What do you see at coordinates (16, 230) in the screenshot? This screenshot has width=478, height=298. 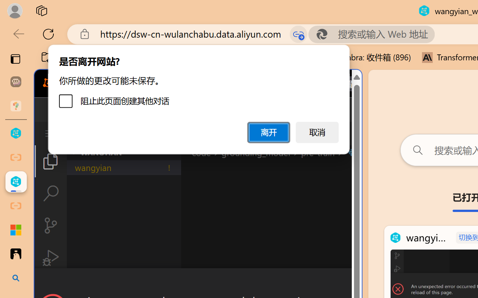 I see `Adjust indents and spacing - Microsoft Support` at bounding box center [16, 230].